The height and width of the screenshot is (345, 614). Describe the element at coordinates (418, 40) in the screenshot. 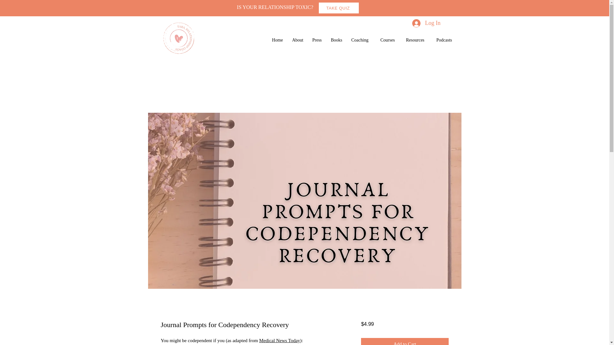

I see `Resources` at that location.